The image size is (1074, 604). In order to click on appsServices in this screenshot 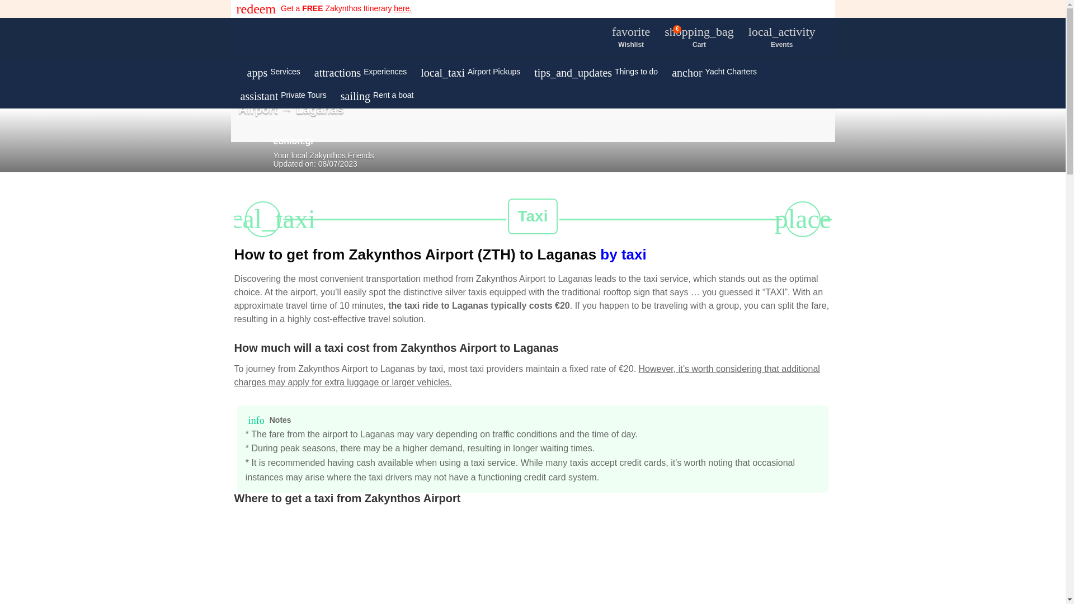, I will do `click(402, 558)`.